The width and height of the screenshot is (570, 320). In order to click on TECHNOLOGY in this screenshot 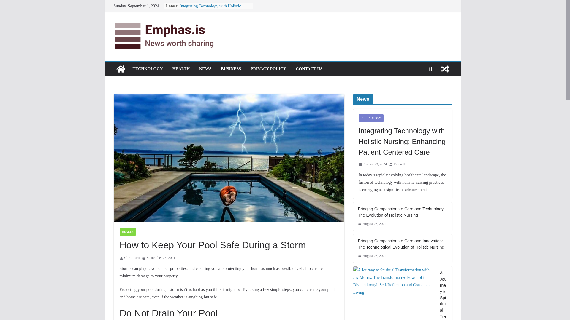, I will do `click(371, 118)`.